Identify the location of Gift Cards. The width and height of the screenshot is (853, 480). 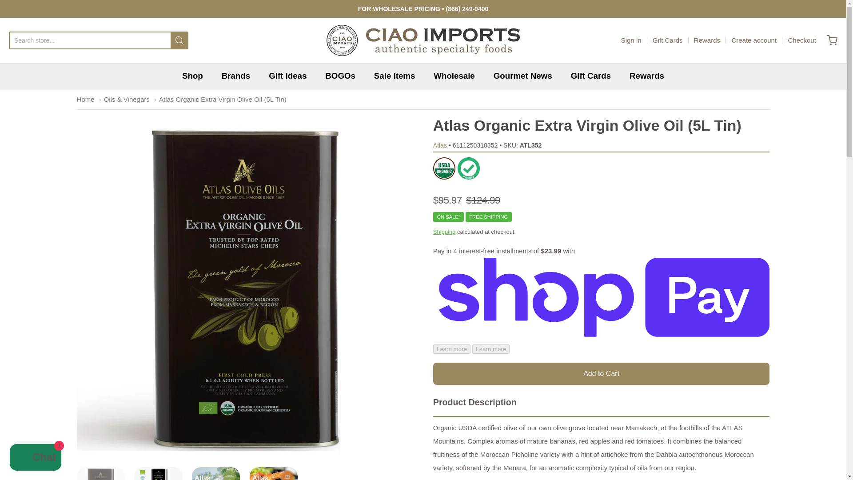
(667, 40).